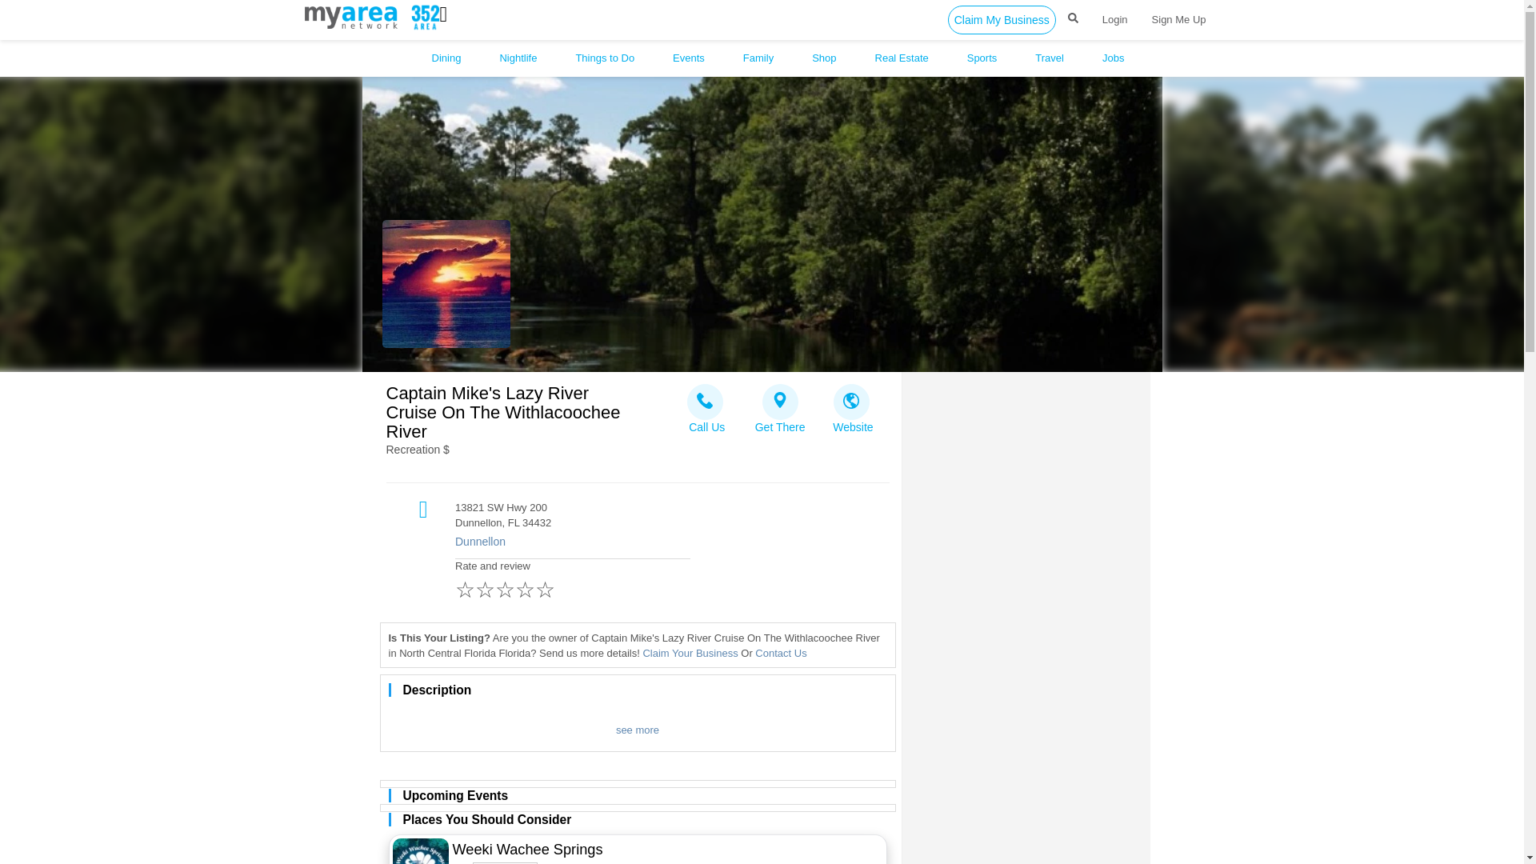 Image resolution: width=1536 pixels, height=864 pixels. I want to click on Contact Us, so click(781, 653).